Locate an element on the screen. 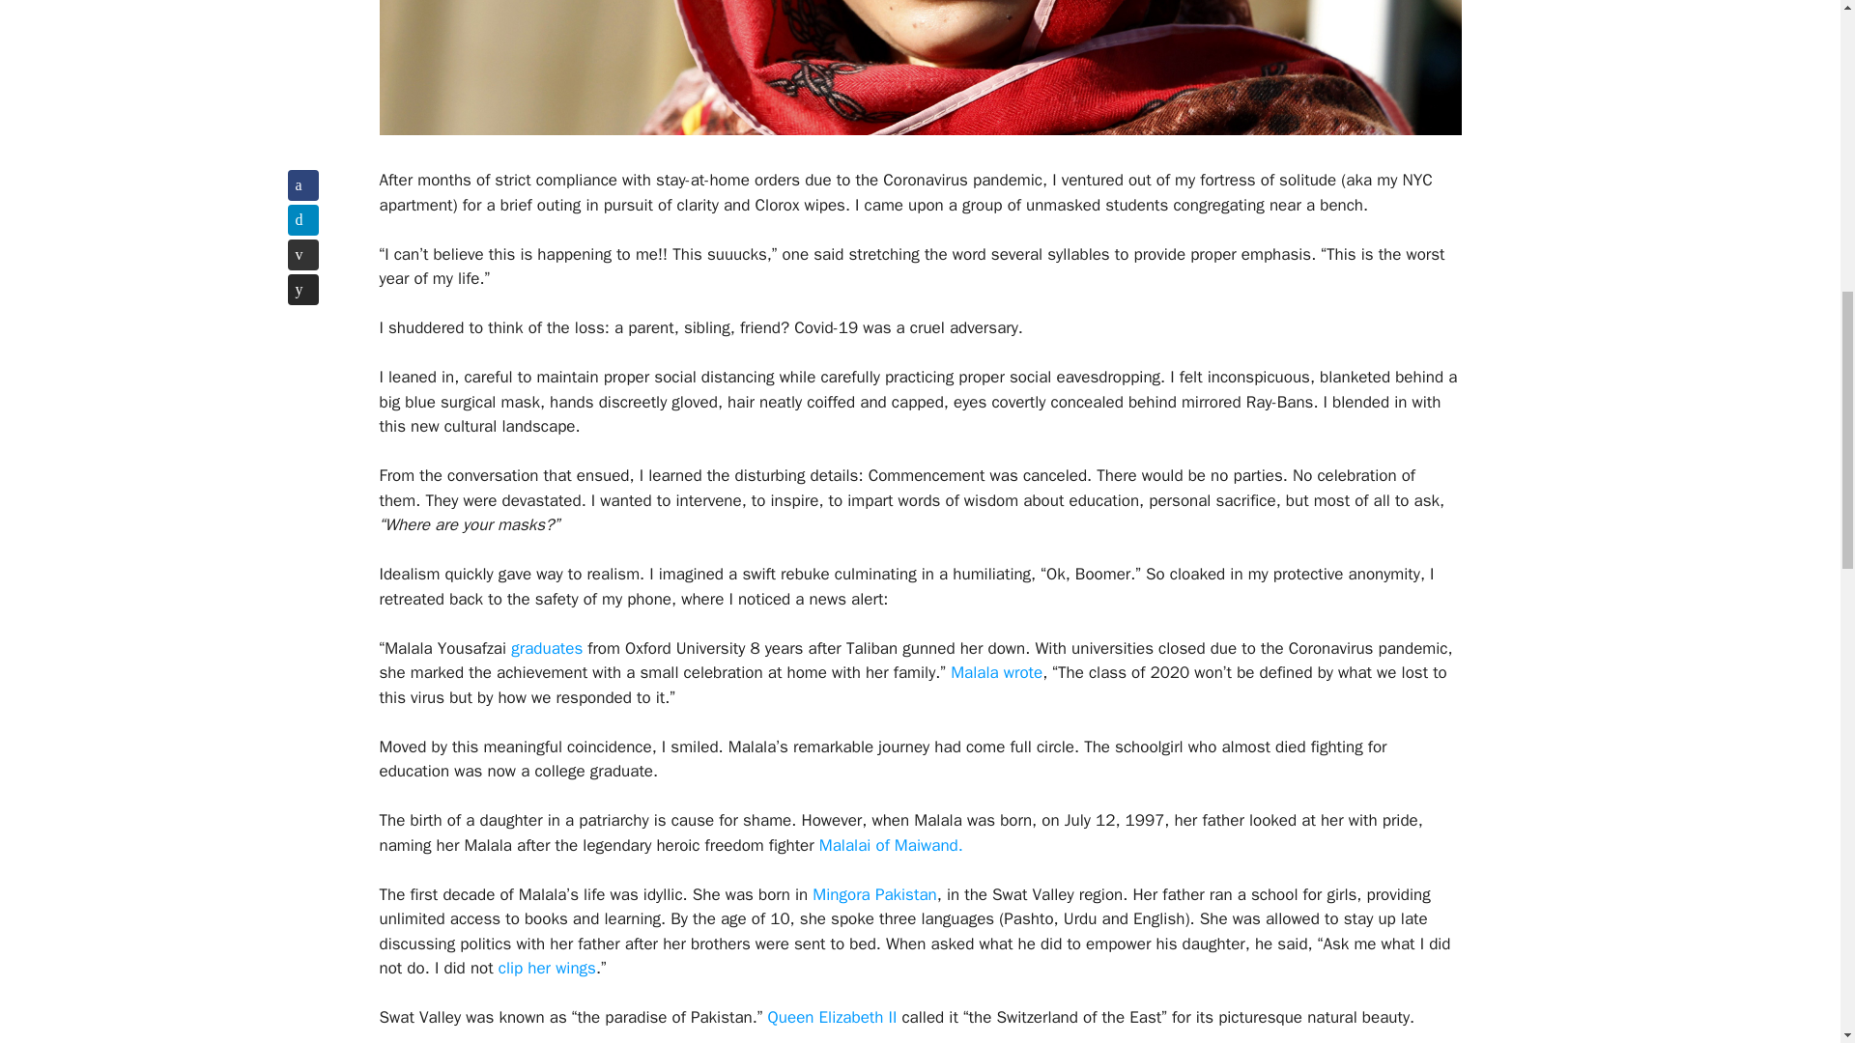 Image resolution: width=1855 pixels, height=1043 pixels. Malala wrote is located at coordinates (994, 672).